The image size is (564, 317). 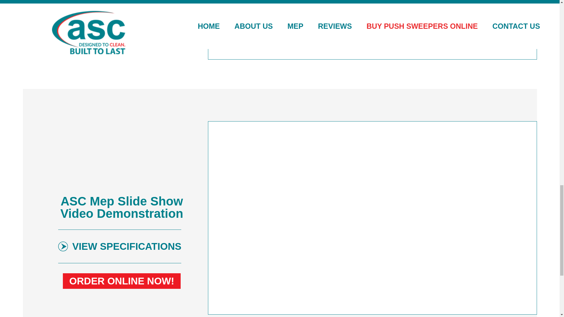 What do you see at coordinates (120, 246) in the screenshot?
I see `VIEW SPECIFICATIONS` at bounding box center [120, 246].